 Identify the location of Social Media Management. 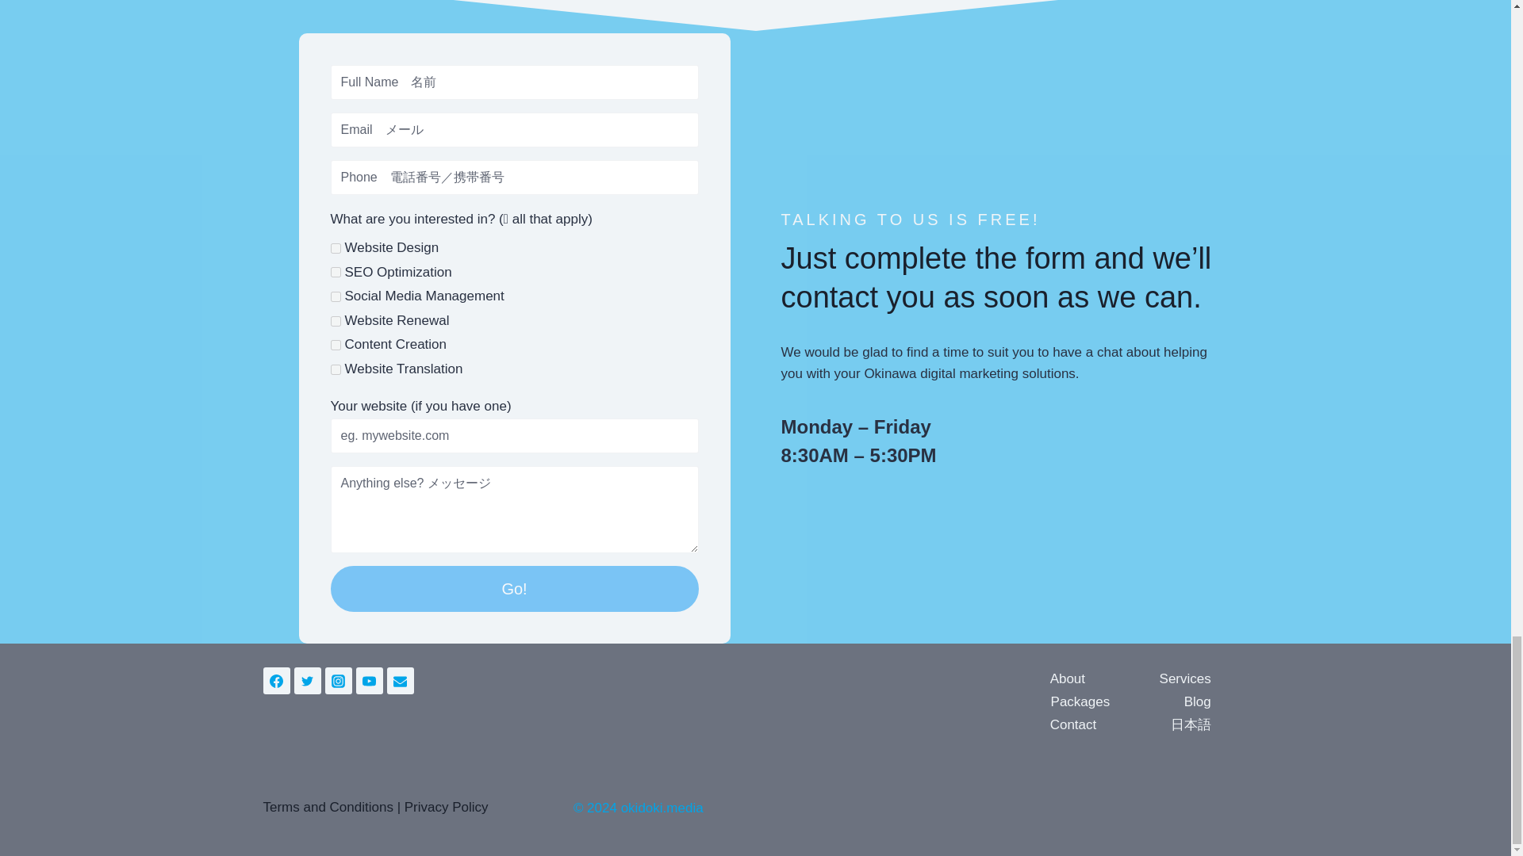
(335, 296).